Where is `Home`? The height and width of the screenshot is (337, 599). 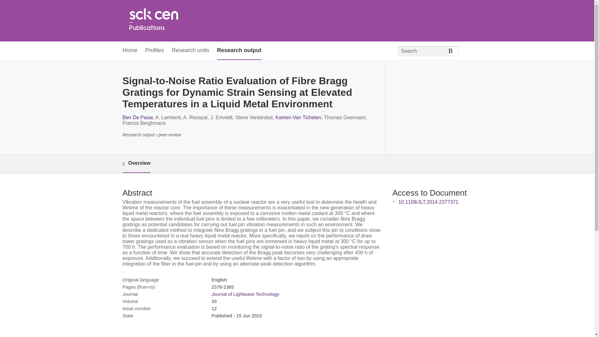
Home is located at coordinates (129, 51).